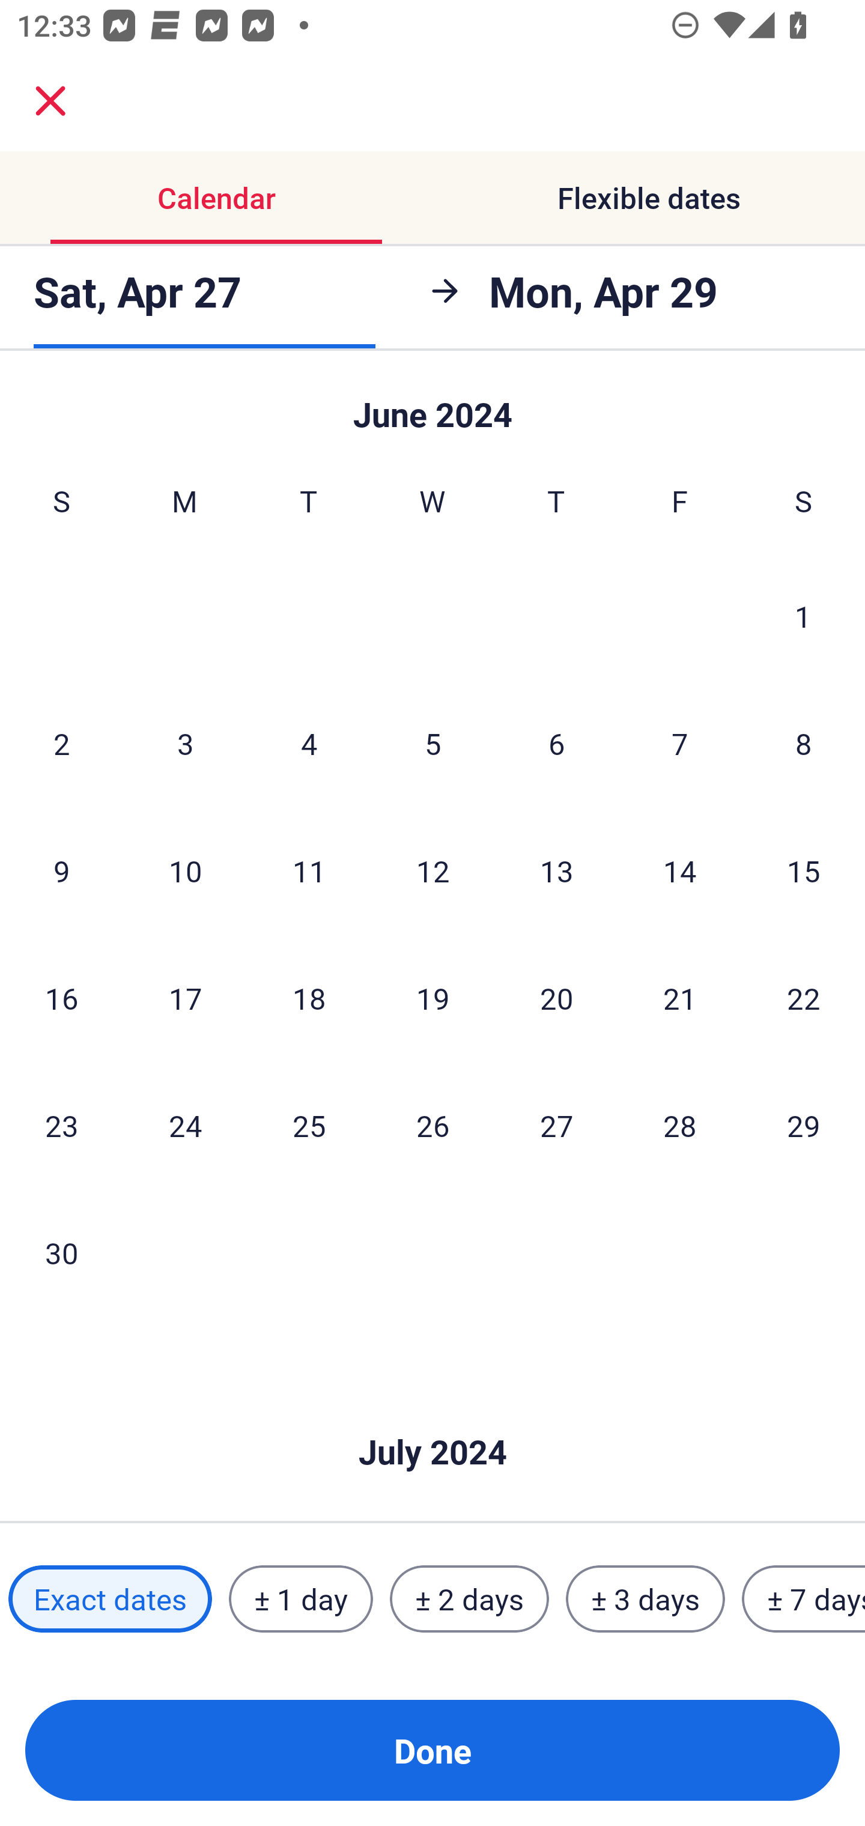 This screenshot has width=865, height=1826. What do you see at coordinates (804, 742) in the screenshot?
I see `8 Saturday, June 8, 2024` at bounding box center [804, 742].